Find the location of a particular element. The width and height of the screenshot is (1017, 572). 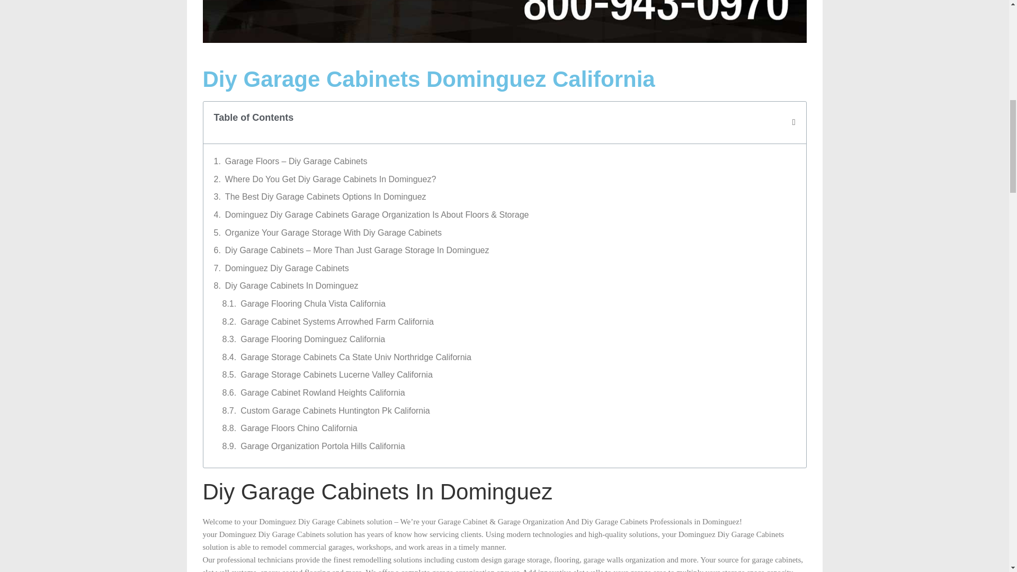

Garage Storage Cabinets Ca State Univ Northridge California is located at coordinates (356, 357).